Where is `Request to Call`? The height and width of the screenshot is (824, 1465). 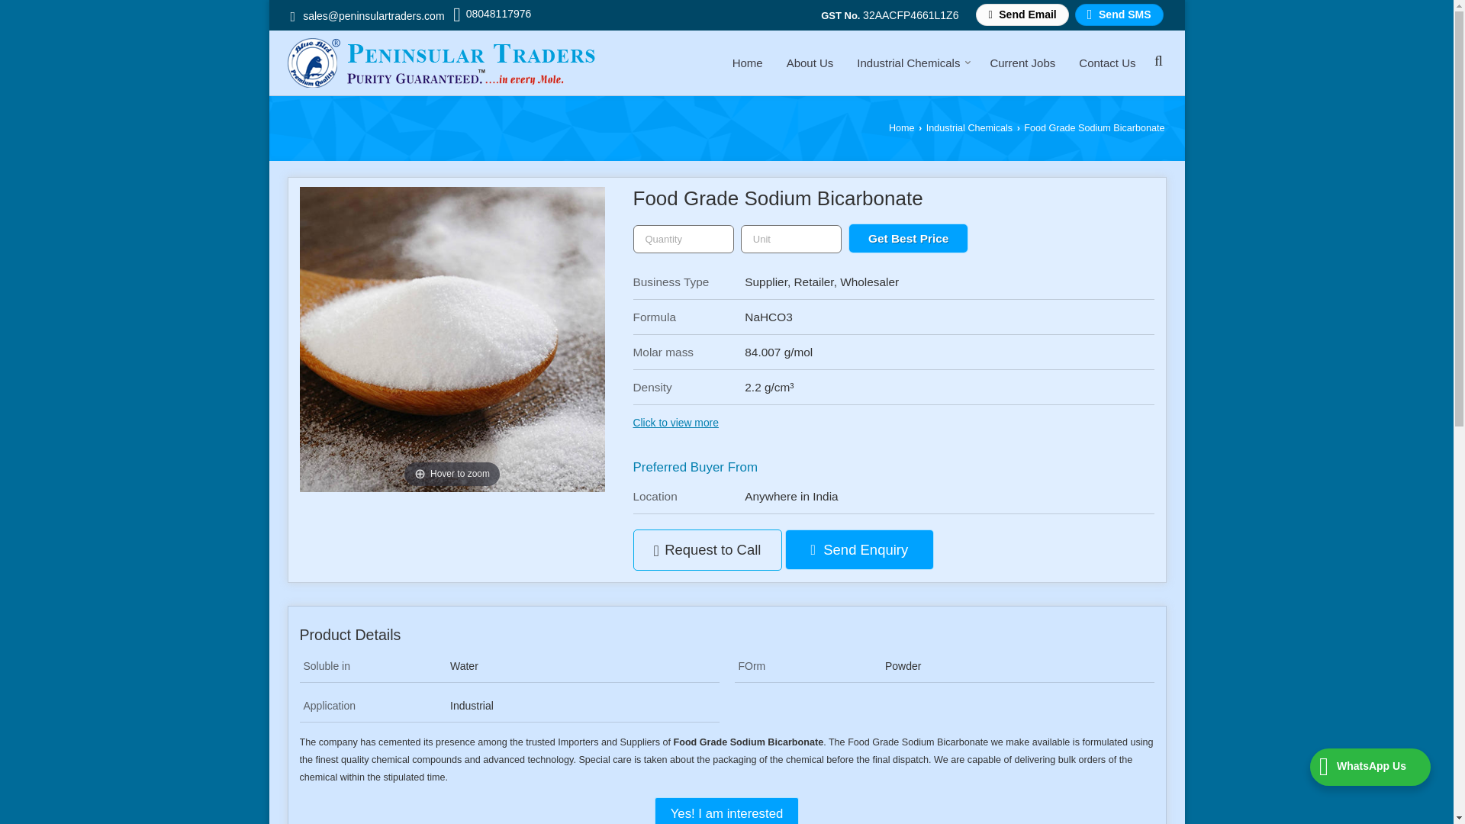 Request to Call is located at coordinates (707, 550).